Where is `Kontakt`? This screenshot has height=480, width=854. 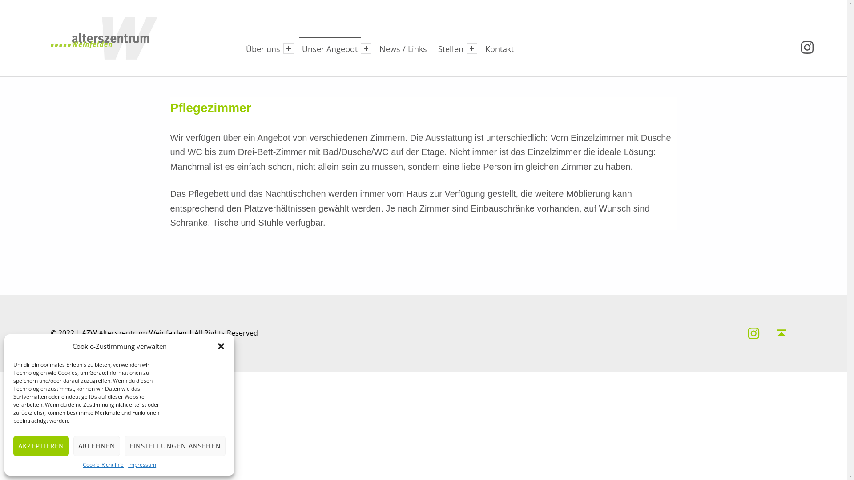 Kontakt is located at coordinates (500, 49).